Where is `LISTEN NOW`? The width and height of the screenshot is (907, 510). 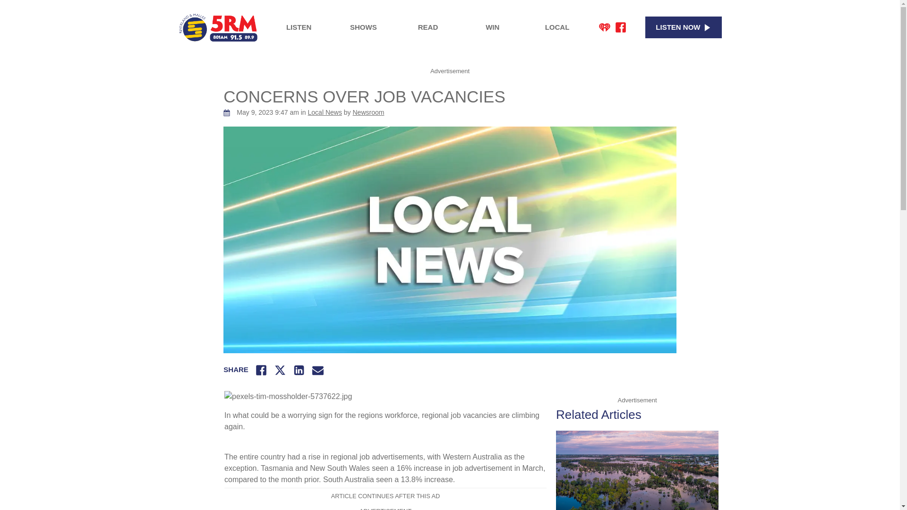 LISTEN NOW is located at coordinates (683, 27).